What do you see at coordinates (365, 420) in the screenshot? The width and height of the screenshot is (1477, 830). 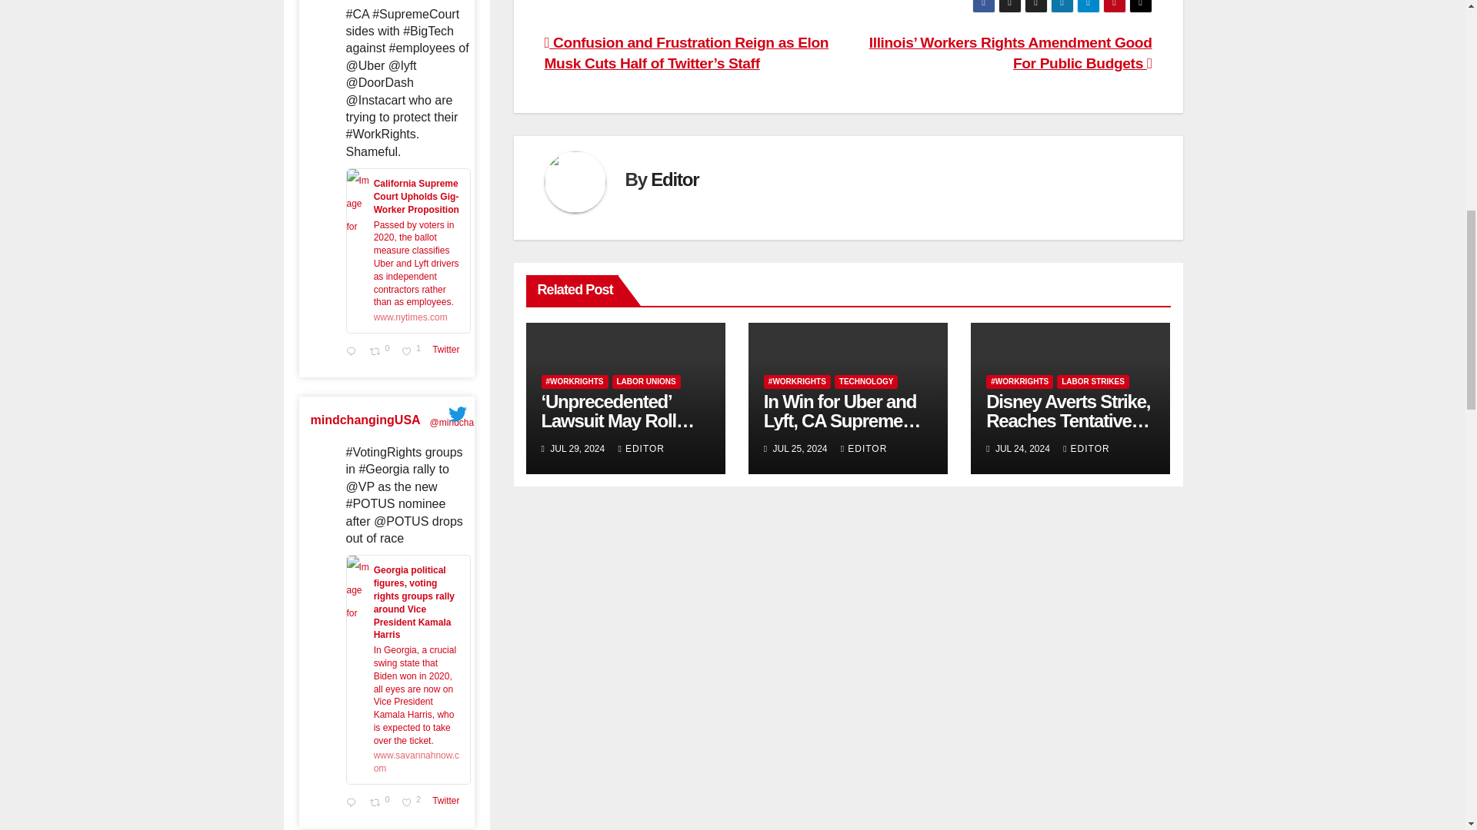 I see `Twitter 1816619330622325172` at bounding box center [365, 420].